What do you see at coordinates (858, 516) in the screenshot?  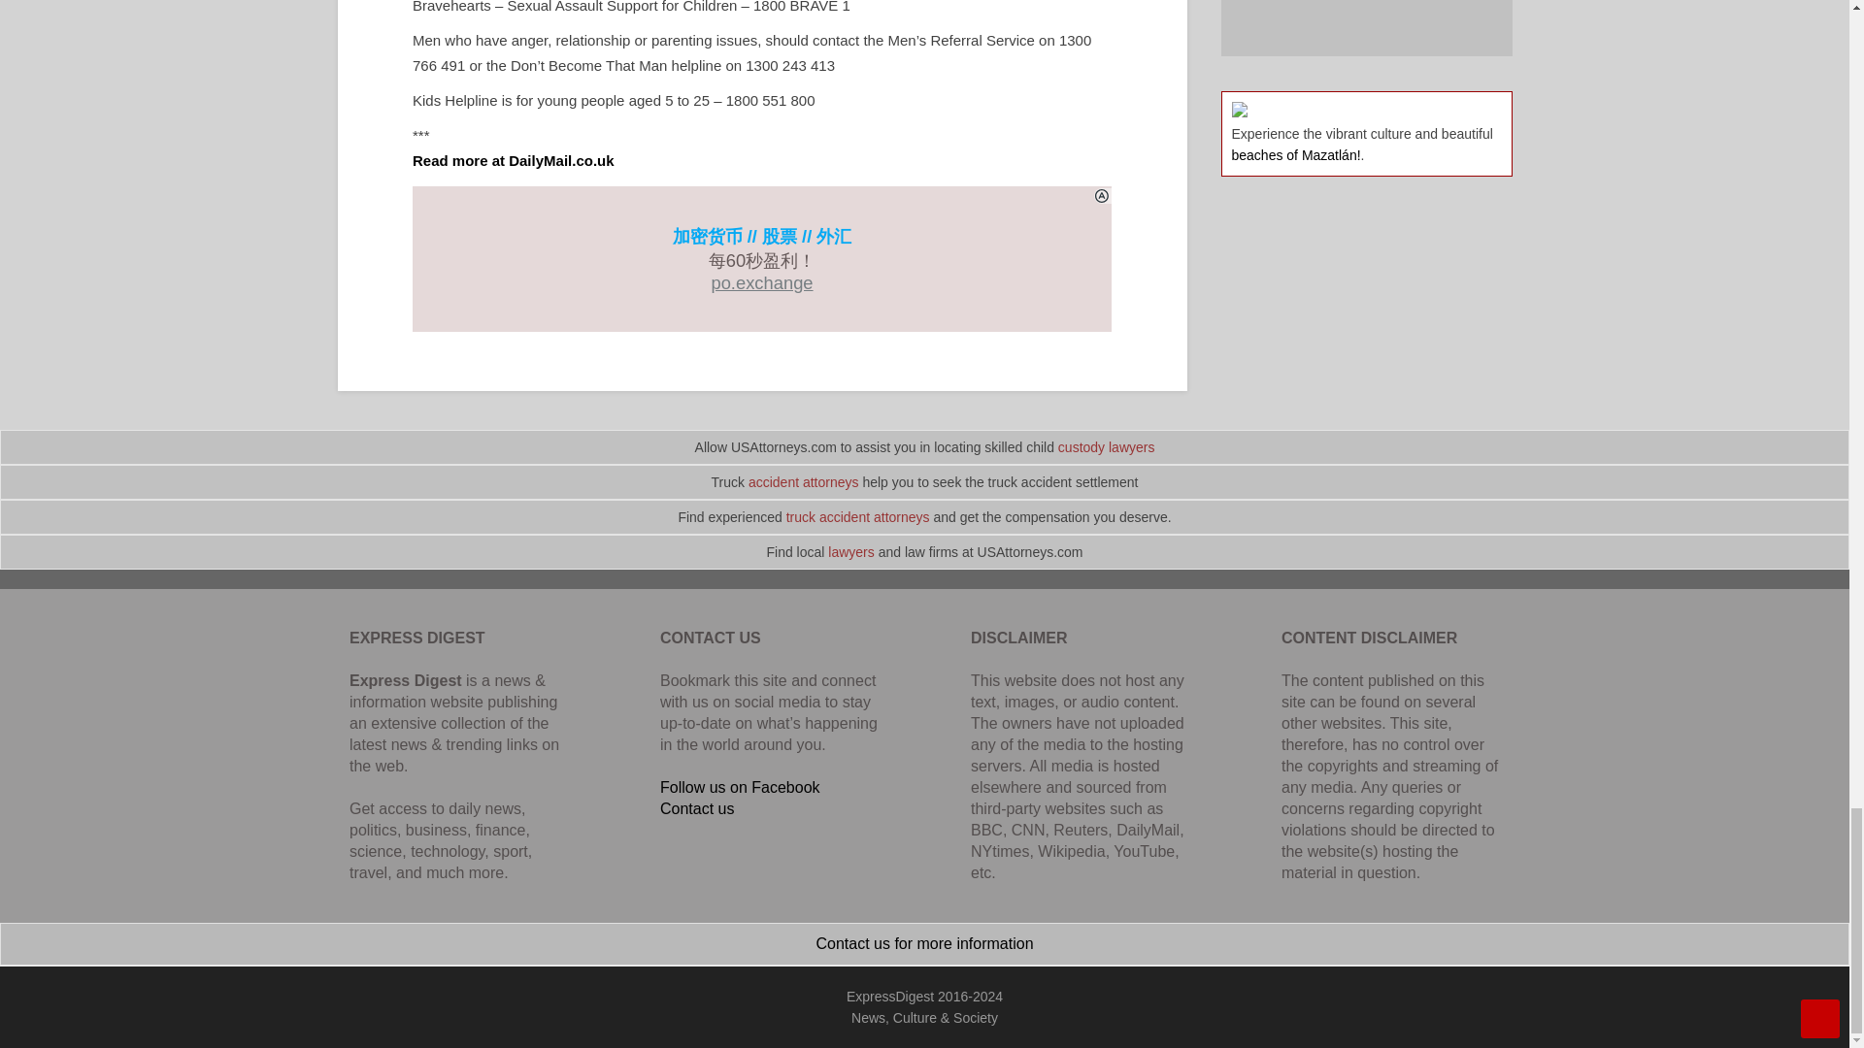 I see `truck accident attorneys` at bounding box center [858, 516].